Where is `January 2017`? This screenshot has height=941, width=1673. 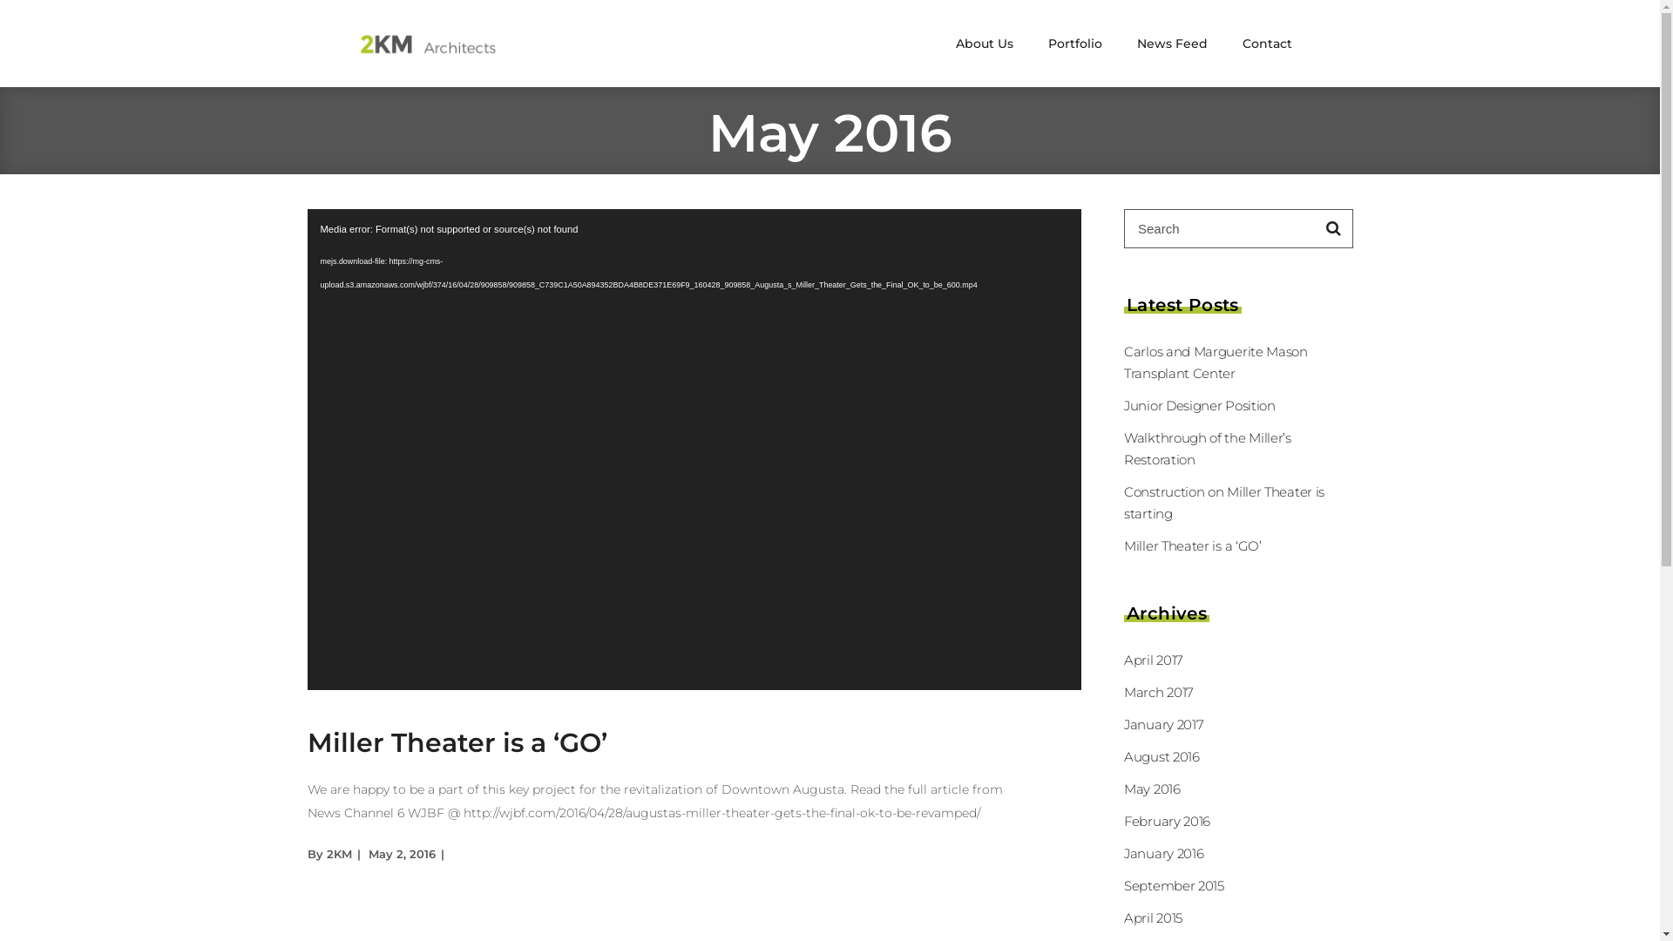 January 2017 is located at coordinates (1164, 725).